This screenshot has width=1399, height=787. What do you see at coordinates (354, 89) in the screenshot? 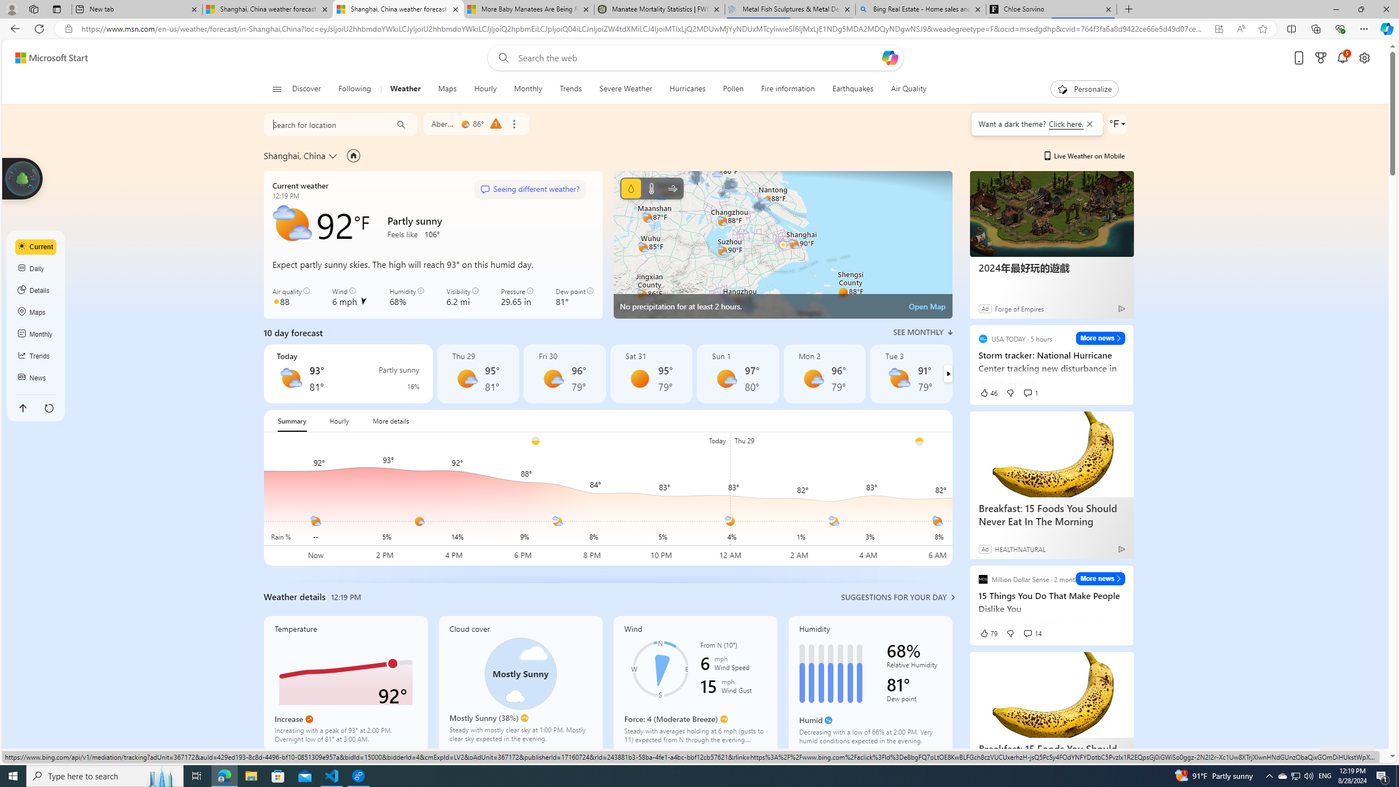
I see `Following` at bounding box center [354, 89].